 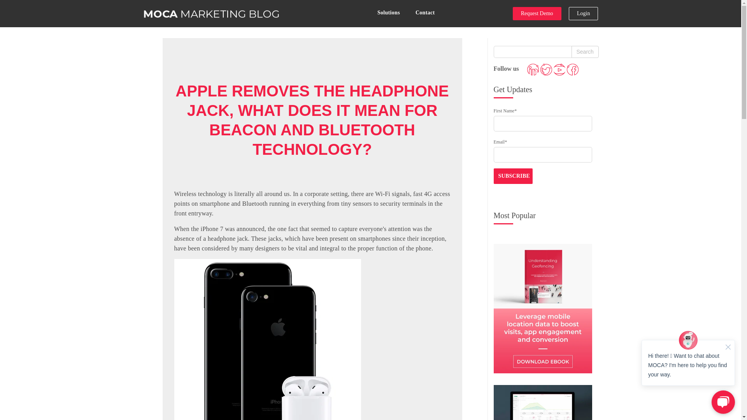 I want to click on Contact, so click(x=425, y=12).